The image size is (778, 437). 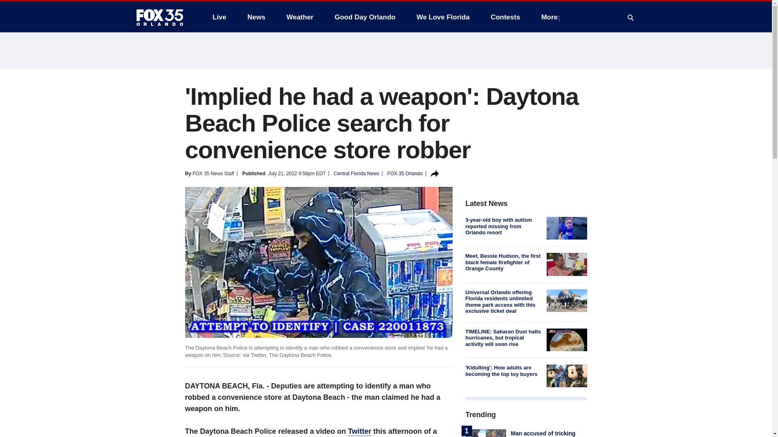 I want to click on Weather, so click(x=300, y=17).